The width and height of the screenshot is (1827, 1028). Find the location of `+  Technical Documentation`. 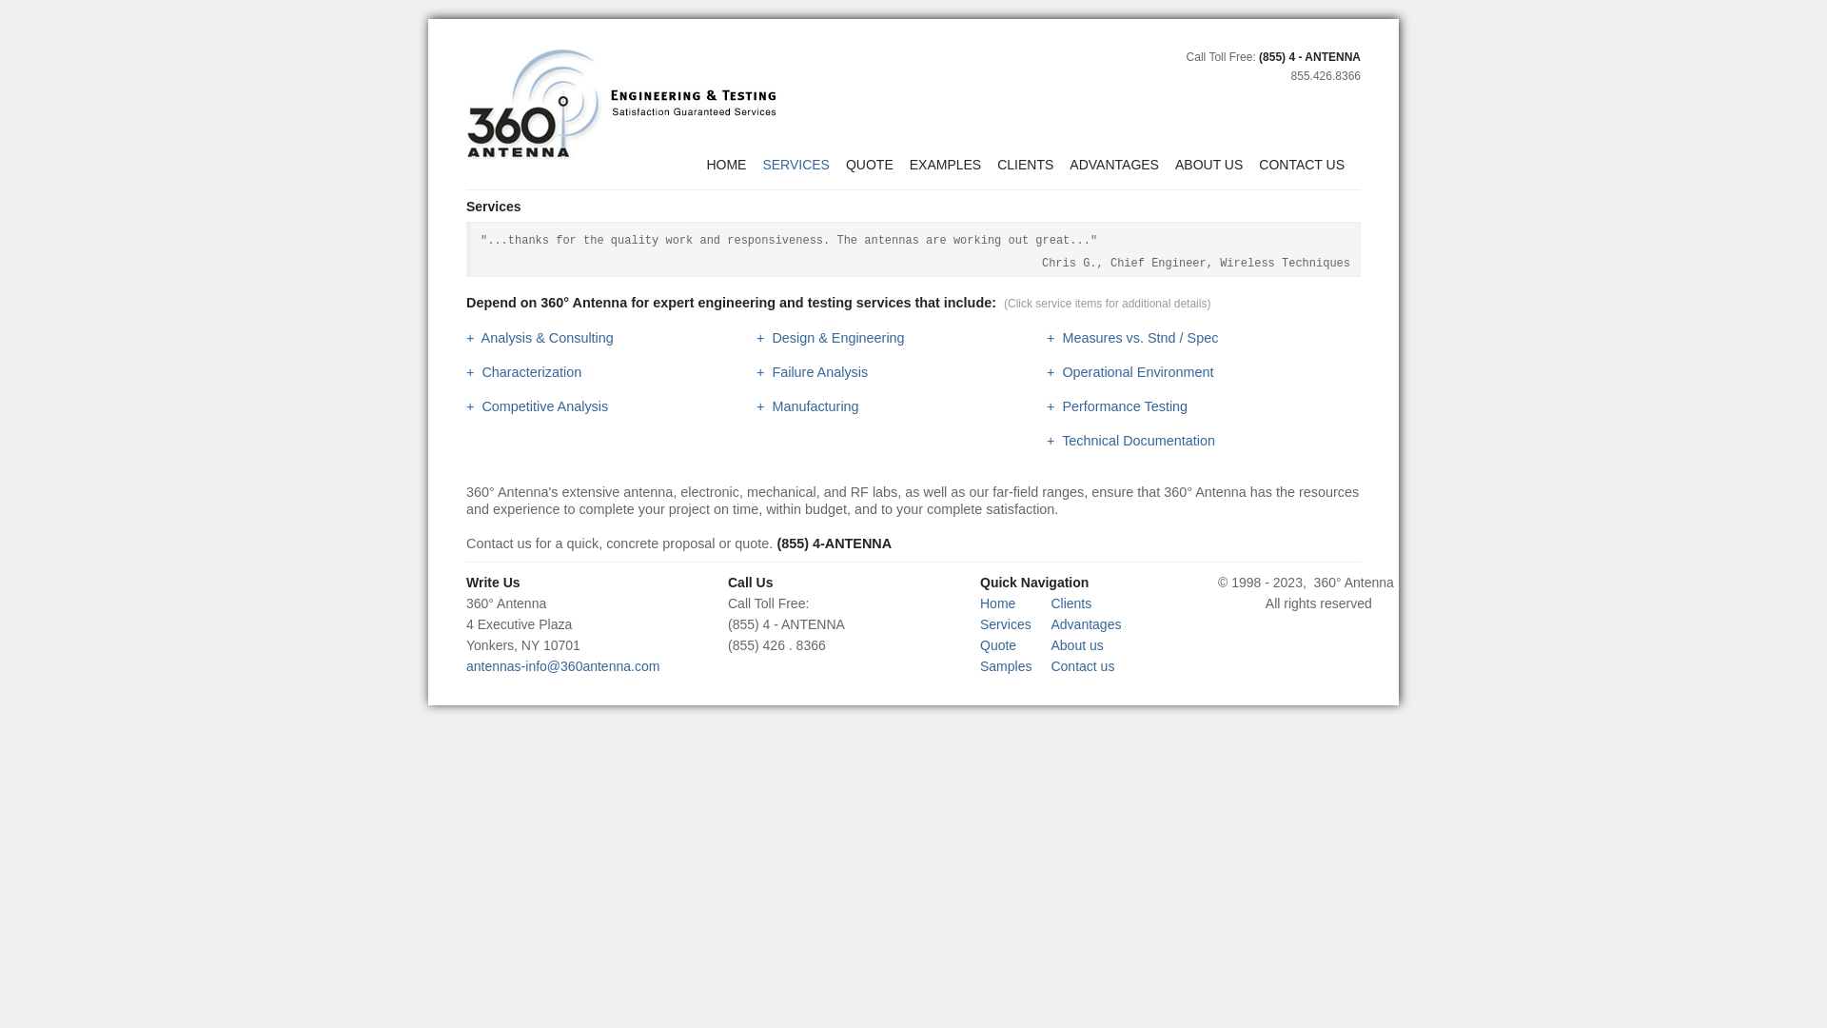

+  Technical Documentation is located at coordinates (1130, 441).